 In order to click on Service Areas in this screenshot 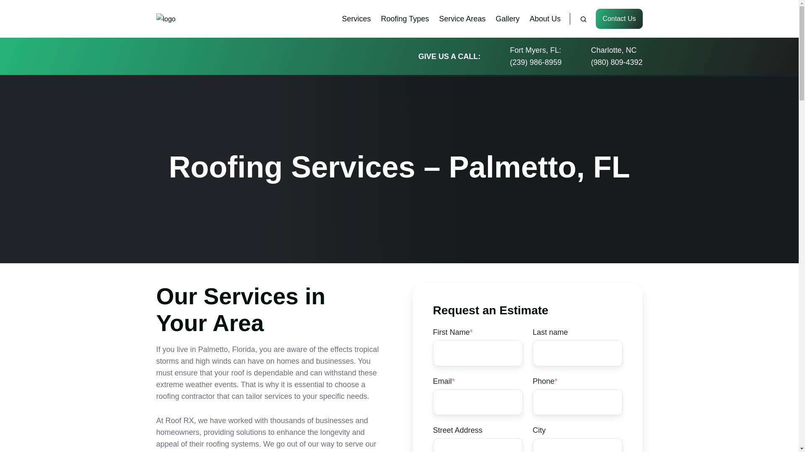, I will do `click(462, 18)`.